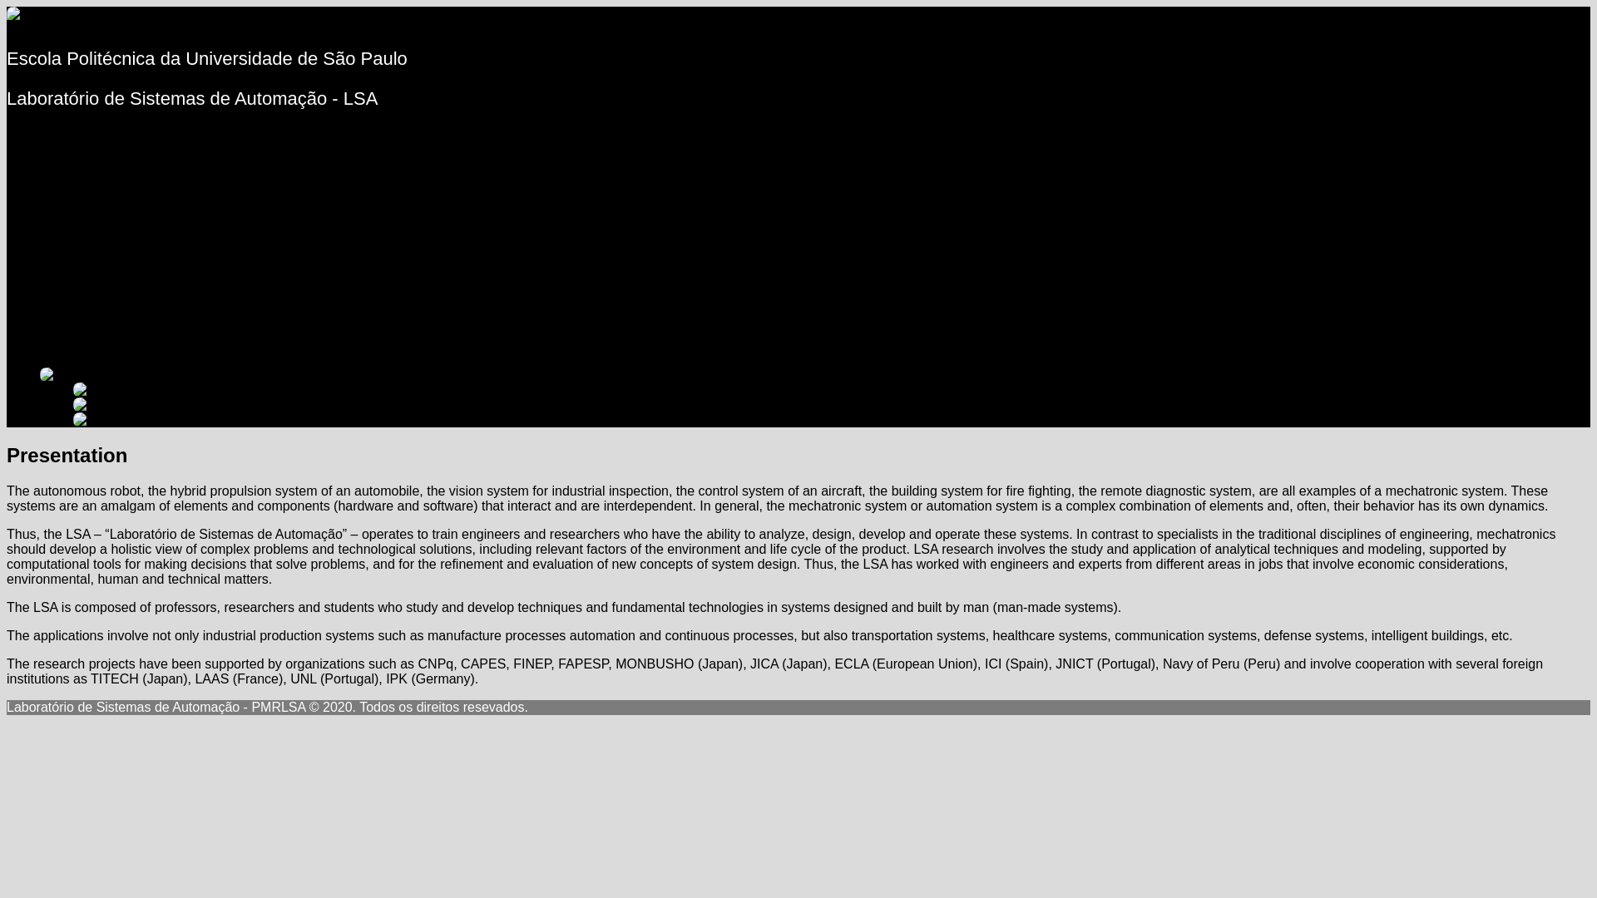 The height and width of the screenshot is (898, 1597). I want to click on Historic, so click(95, 150).